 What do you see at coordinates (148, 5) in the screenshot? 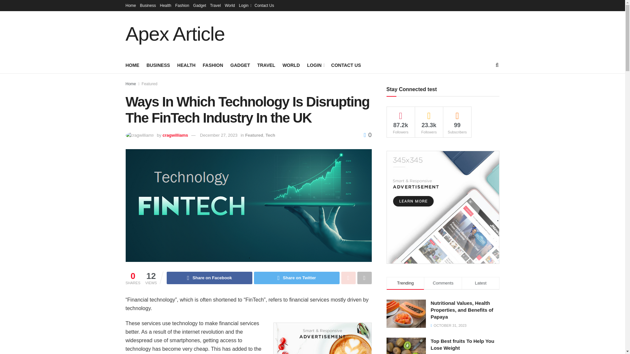
I see `Business` at bounding box center [148, 5].